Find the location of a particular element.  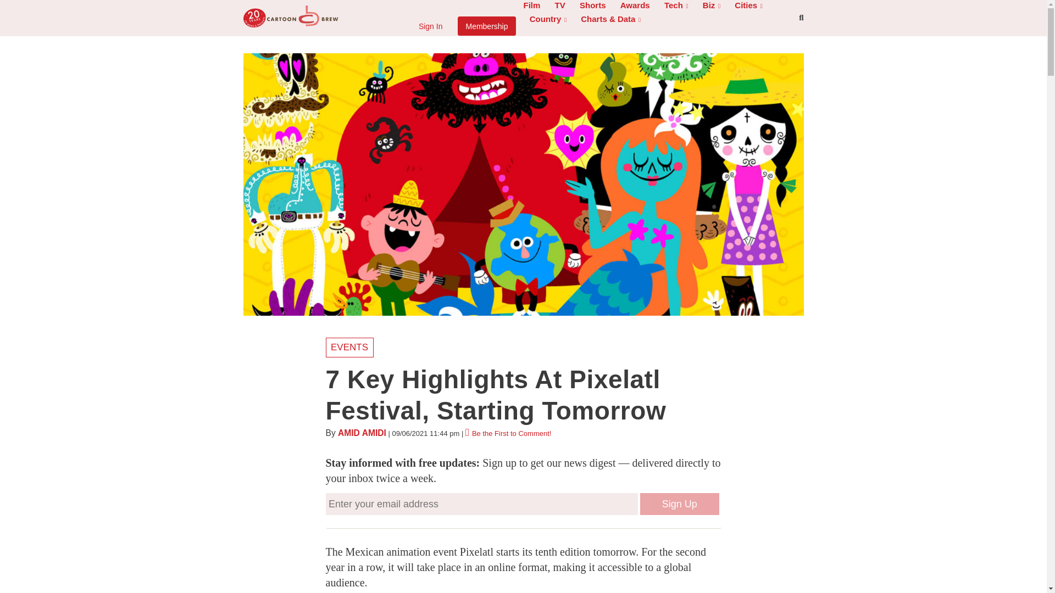

Biz is located at coordinates (711, 7).